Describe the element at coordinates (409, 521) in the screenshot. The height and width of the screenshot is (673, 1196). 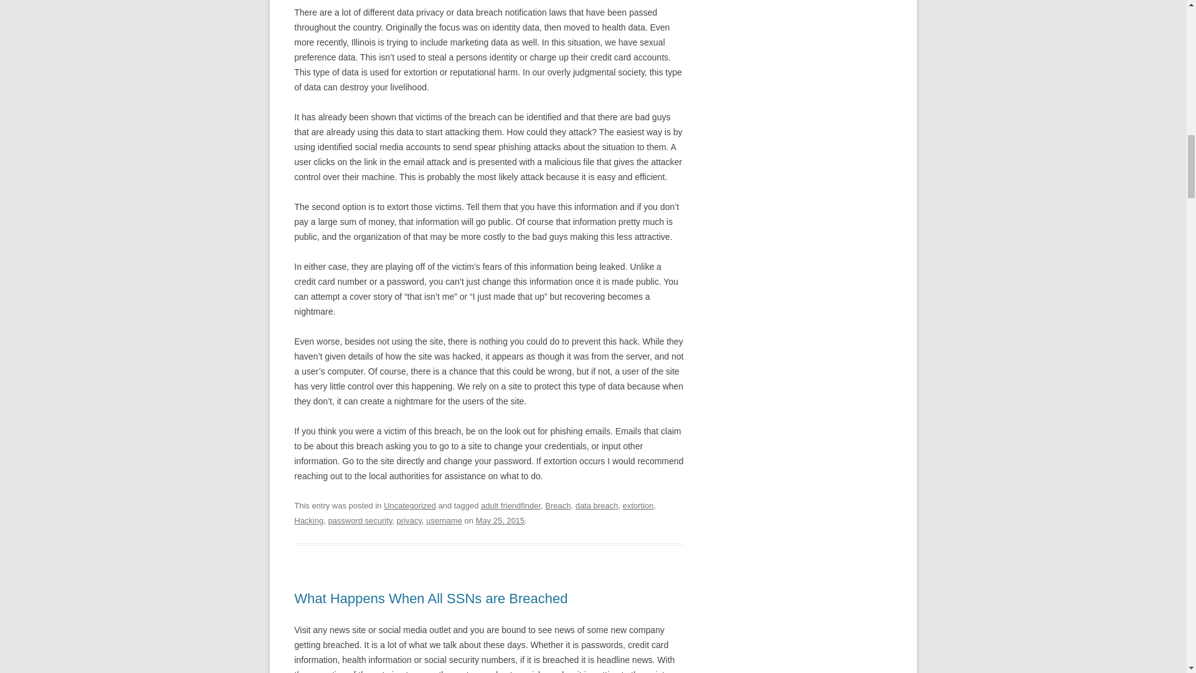
I see `privacy` at that location.